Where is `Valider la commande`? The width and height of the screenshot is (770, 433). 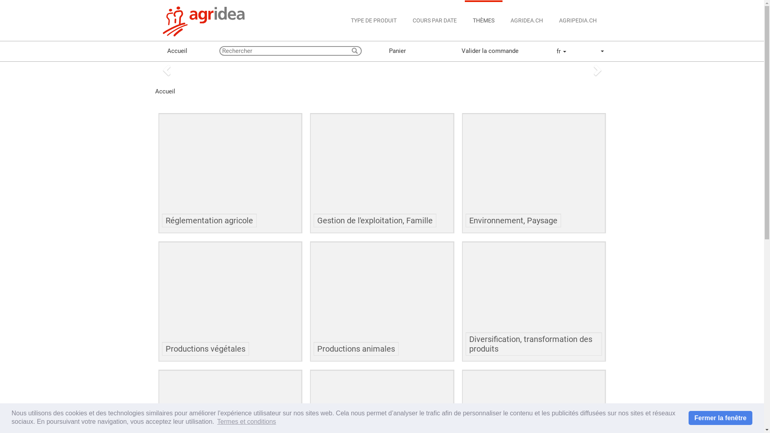 Valider la commande is located at coordinates (454, 51).